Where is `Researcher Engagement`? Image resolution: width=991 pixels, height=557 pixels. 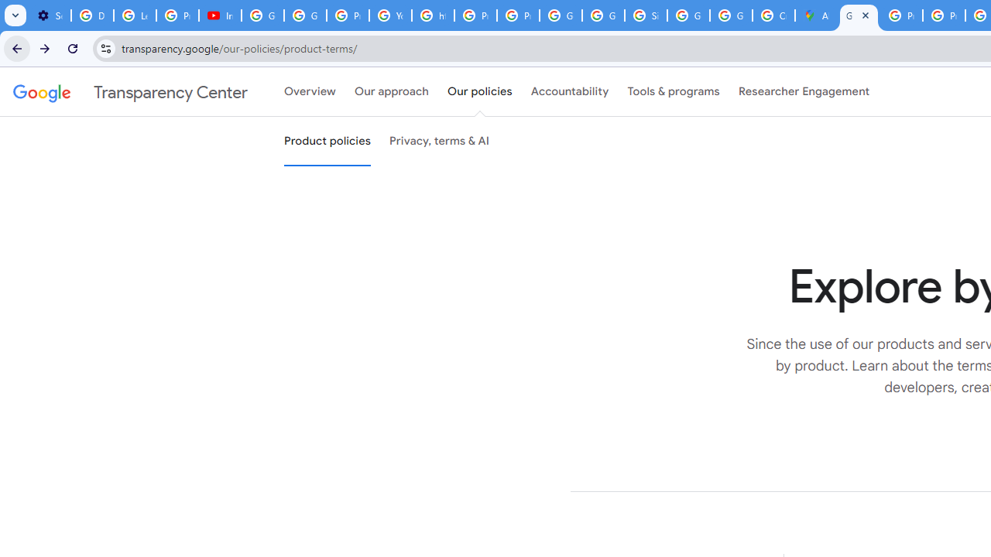 Researcher Engagement is located at coordinates (804, 92).